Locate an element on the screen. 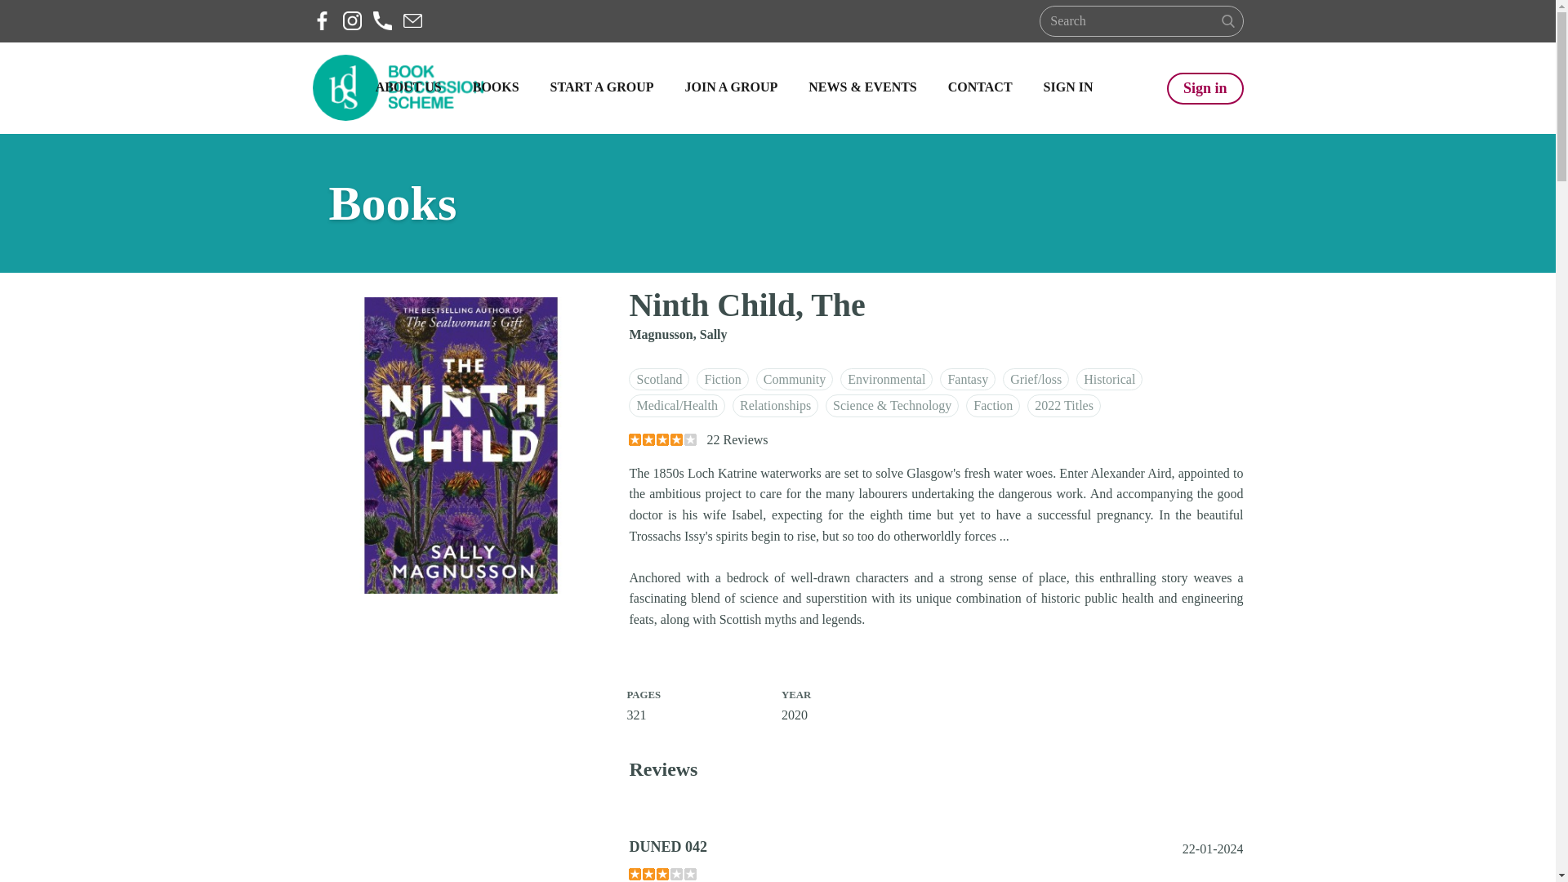  Historical is located at coordinates (1109, 380).